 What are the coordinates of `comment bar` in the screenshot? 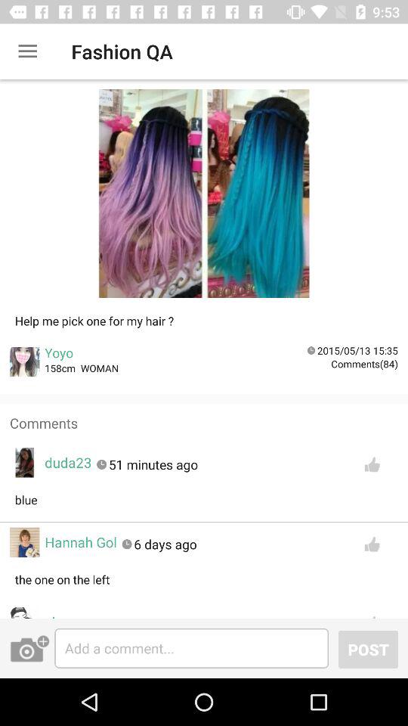 It's located at (192, 648).